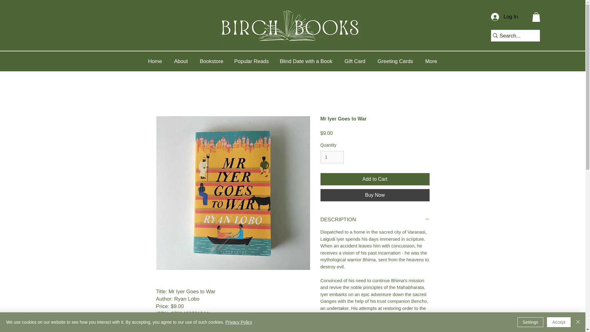  Describe the element at coordinates (181, 61) in the screenshot. I see `About` at that location.